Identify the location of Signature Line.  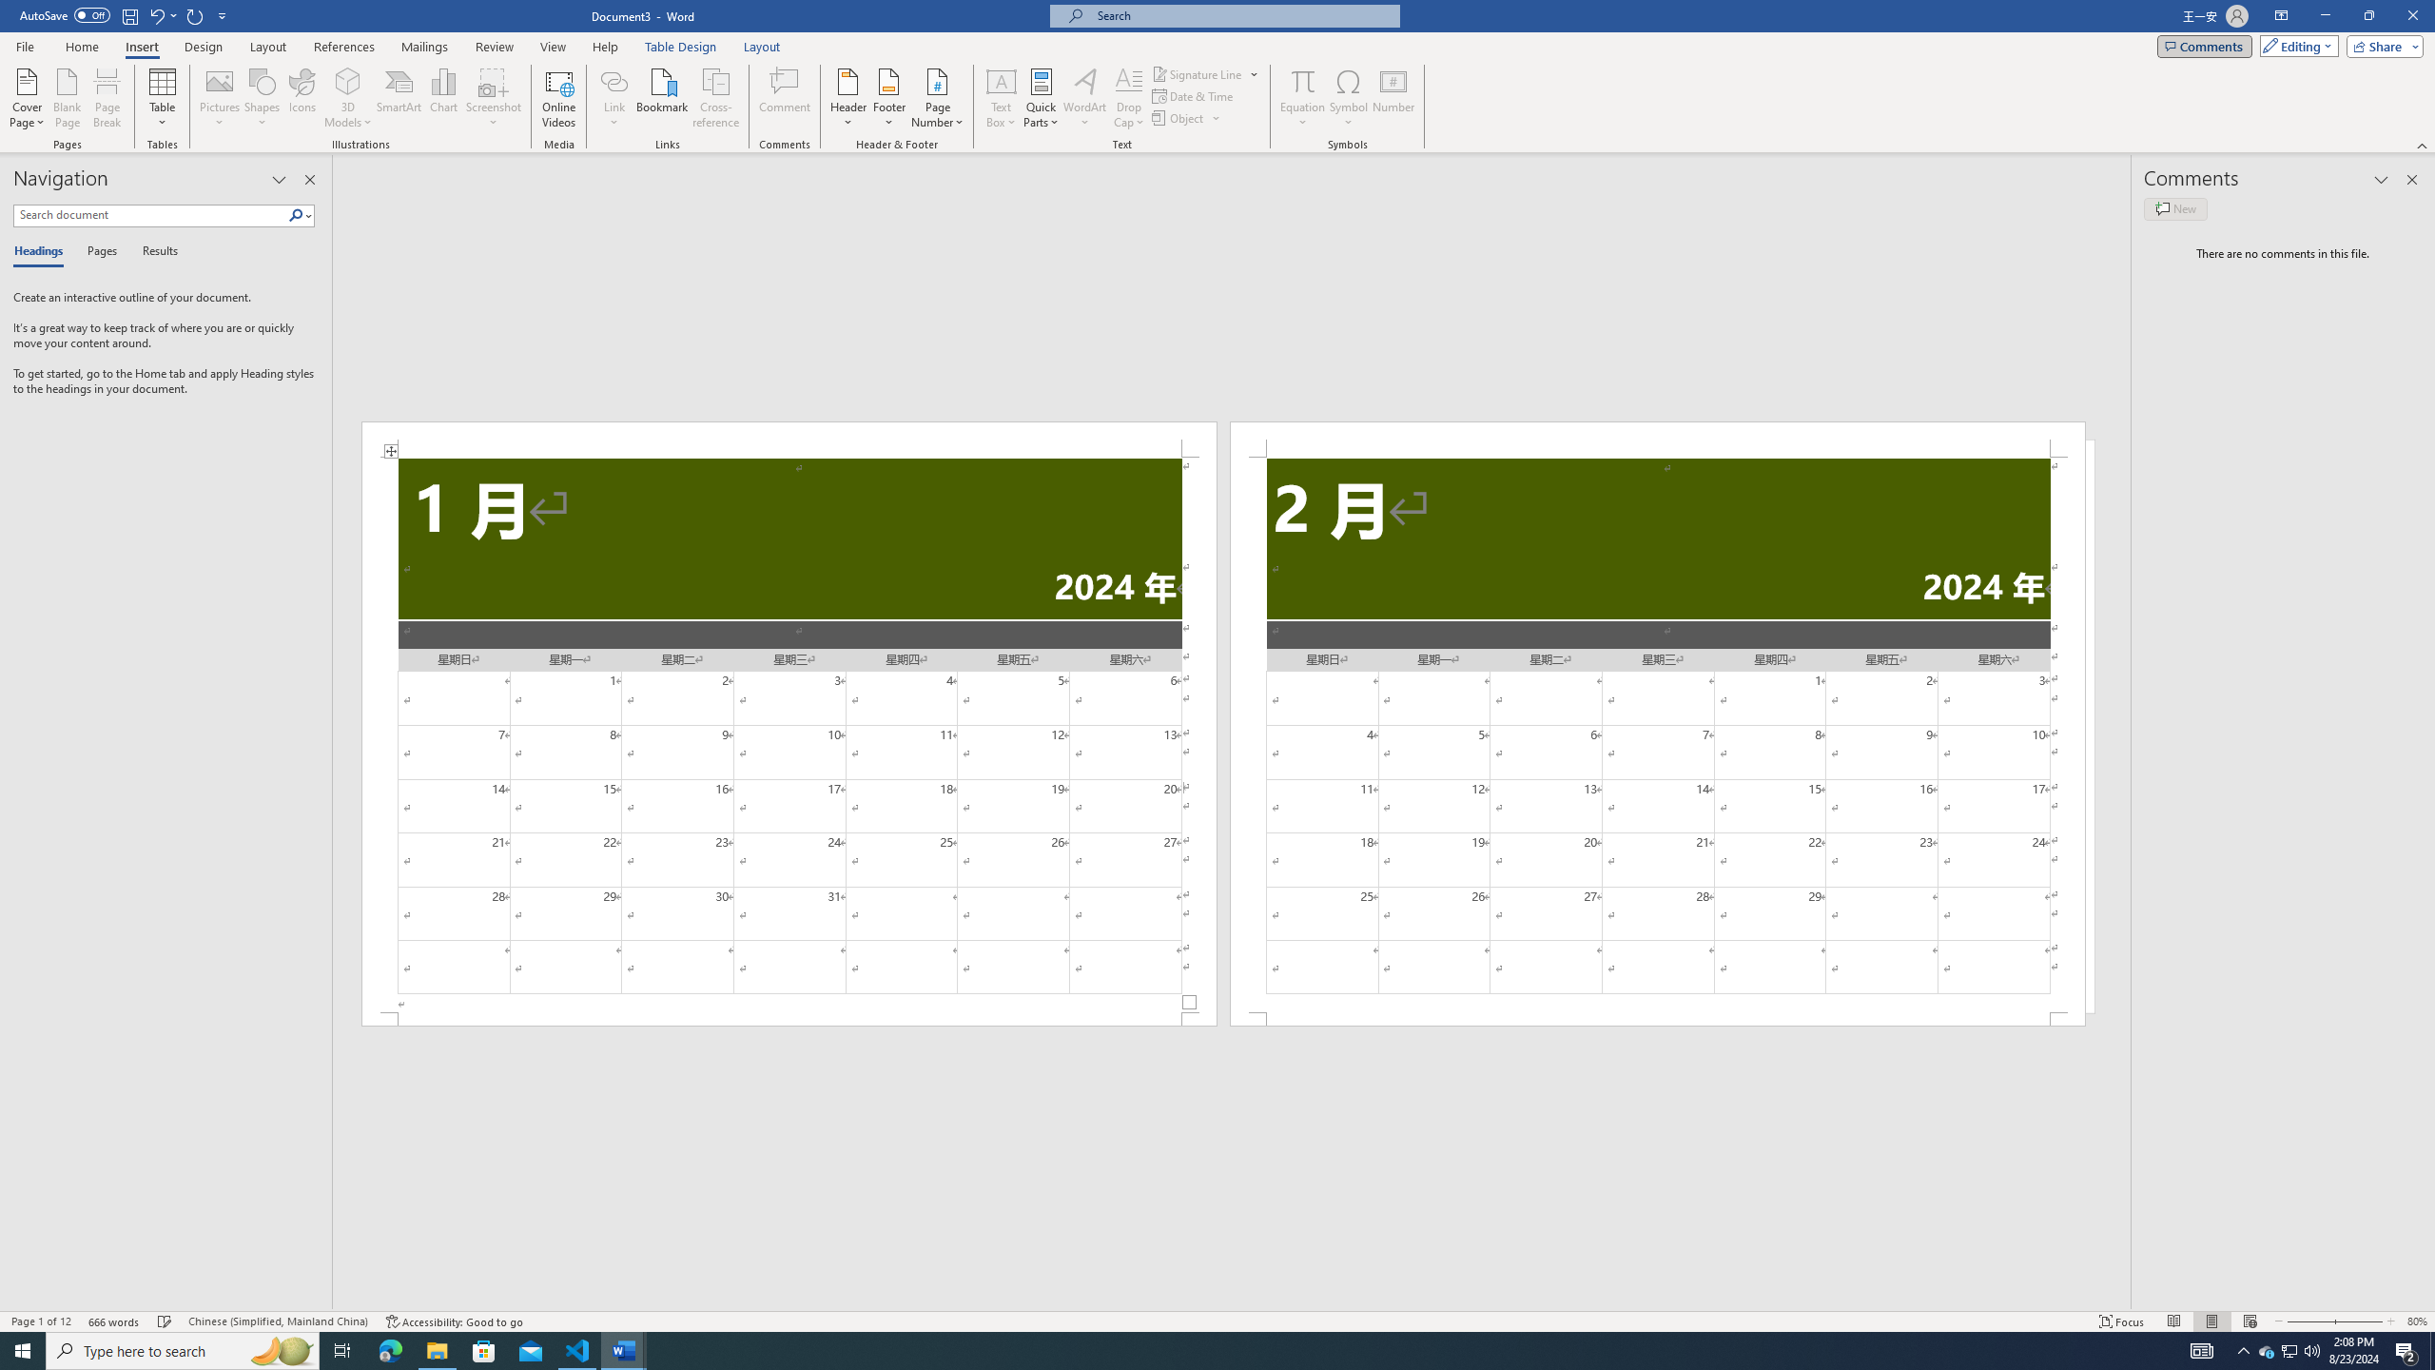
(1198, 74).